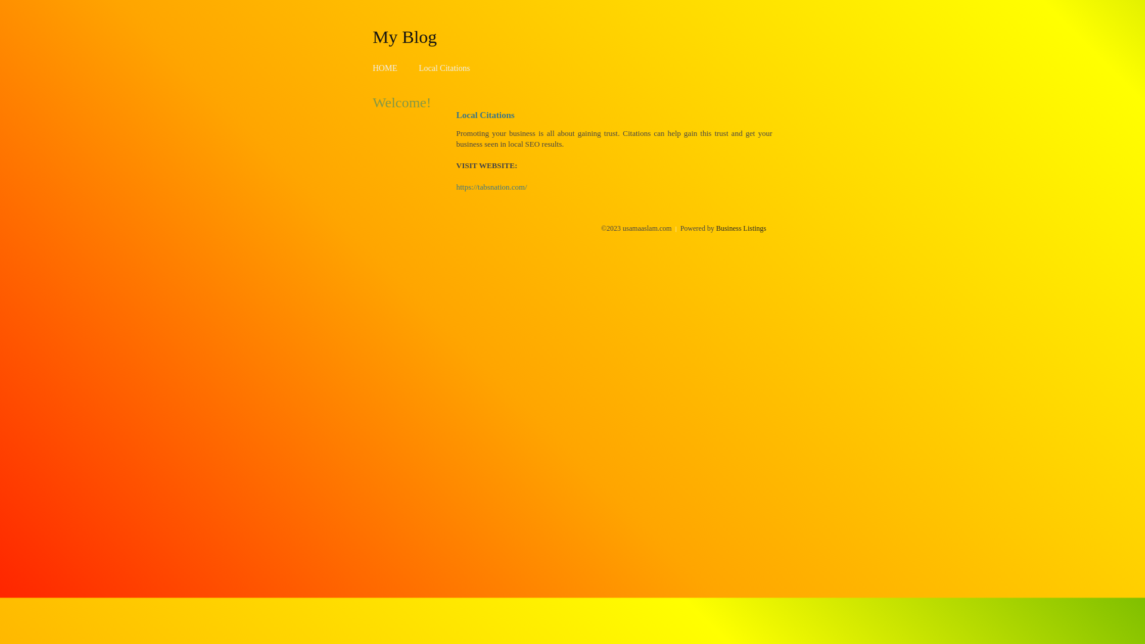 Image resolution: width=1145 pixels, height=644 pixels. I want to click on HOME, so click(385, 68).